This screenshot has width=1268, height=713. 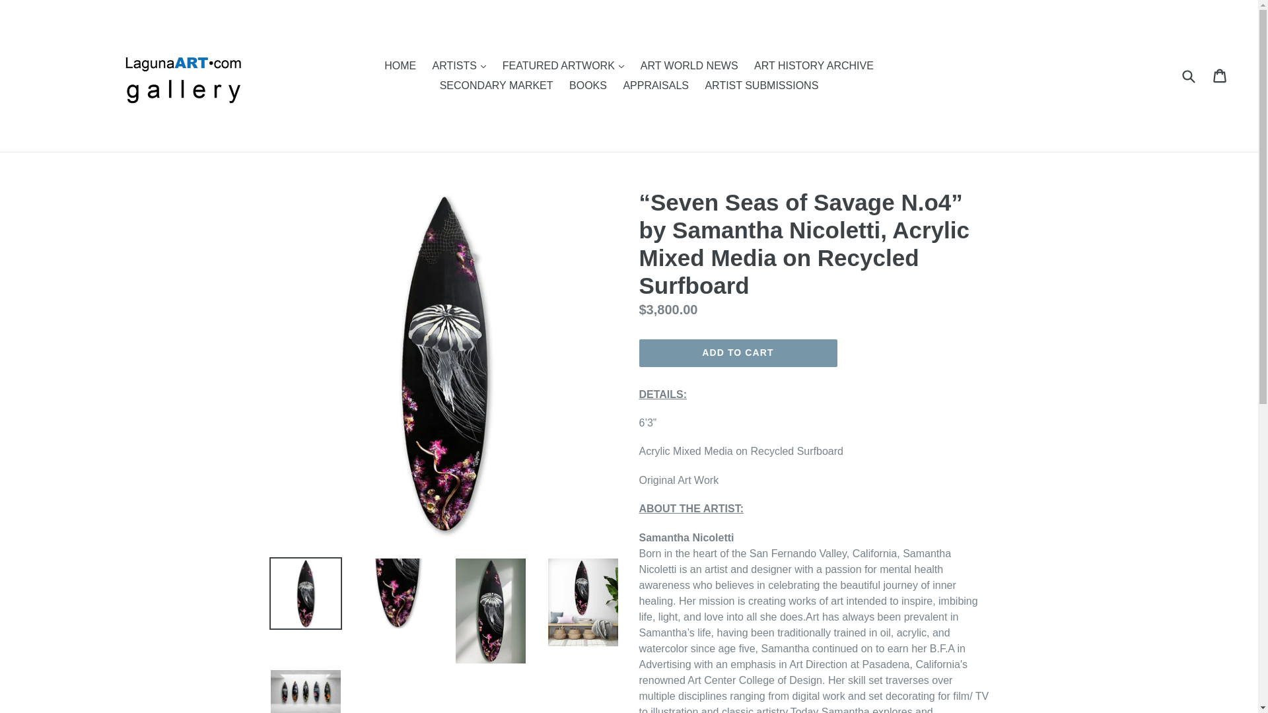 I want to click on Page 1, so click(x=814, y=630).